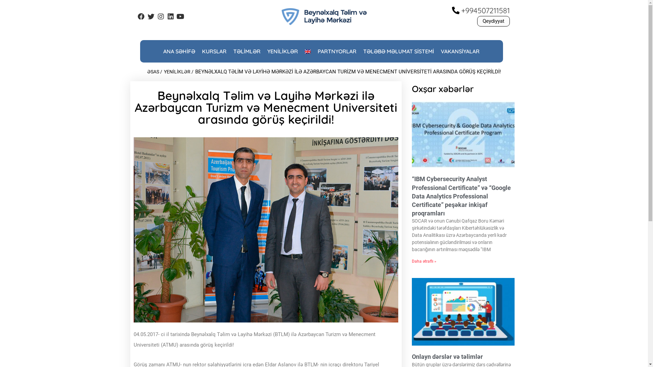 Image resolution: width=653 pixels, height=367 pixels. I want to click on EN, so click(308, 52).